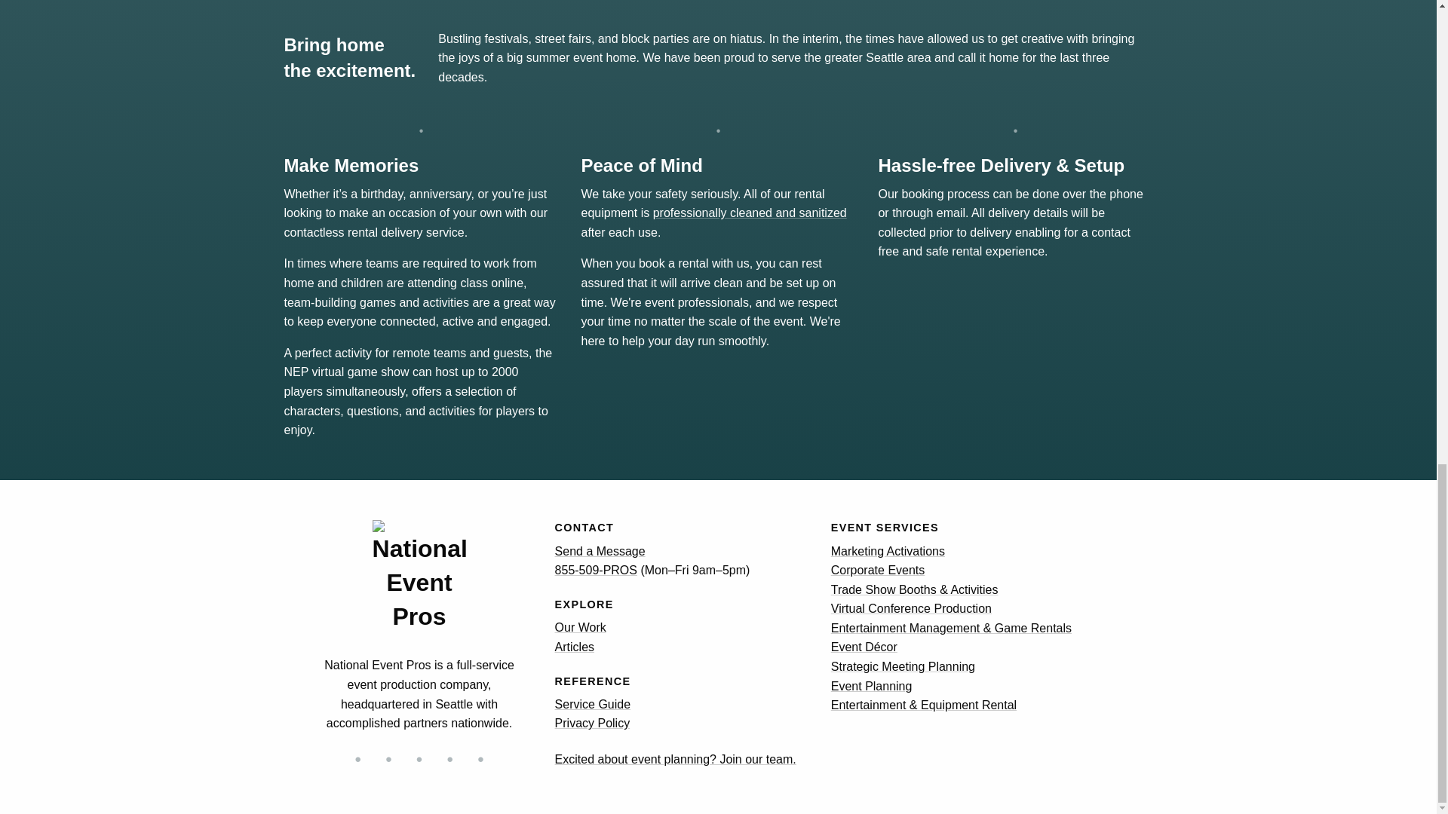  Describe the element at coordinates (388, 759) in the screenshot. I see `Twitter` at that location.